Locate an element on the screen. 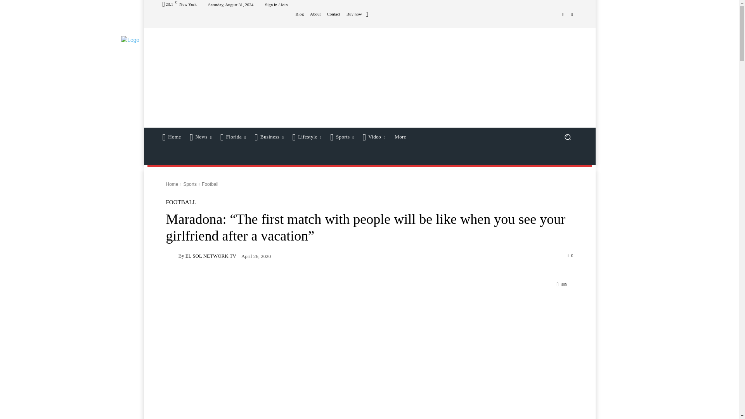 The image size is (745, 419). Contact is located at coordinates (333, 14).